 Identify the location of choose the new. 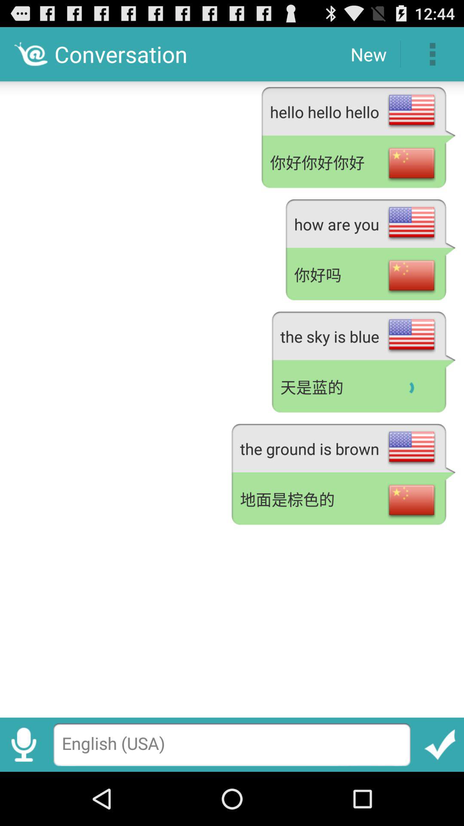
(369, 54).